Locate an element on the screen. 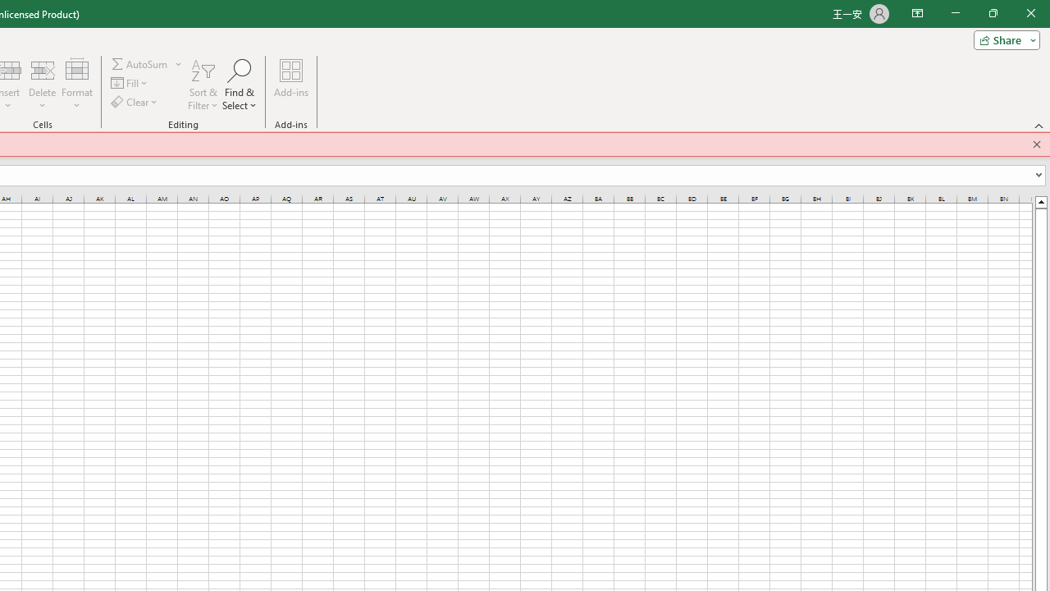  Close this message is located at coordinates (1037, 144).